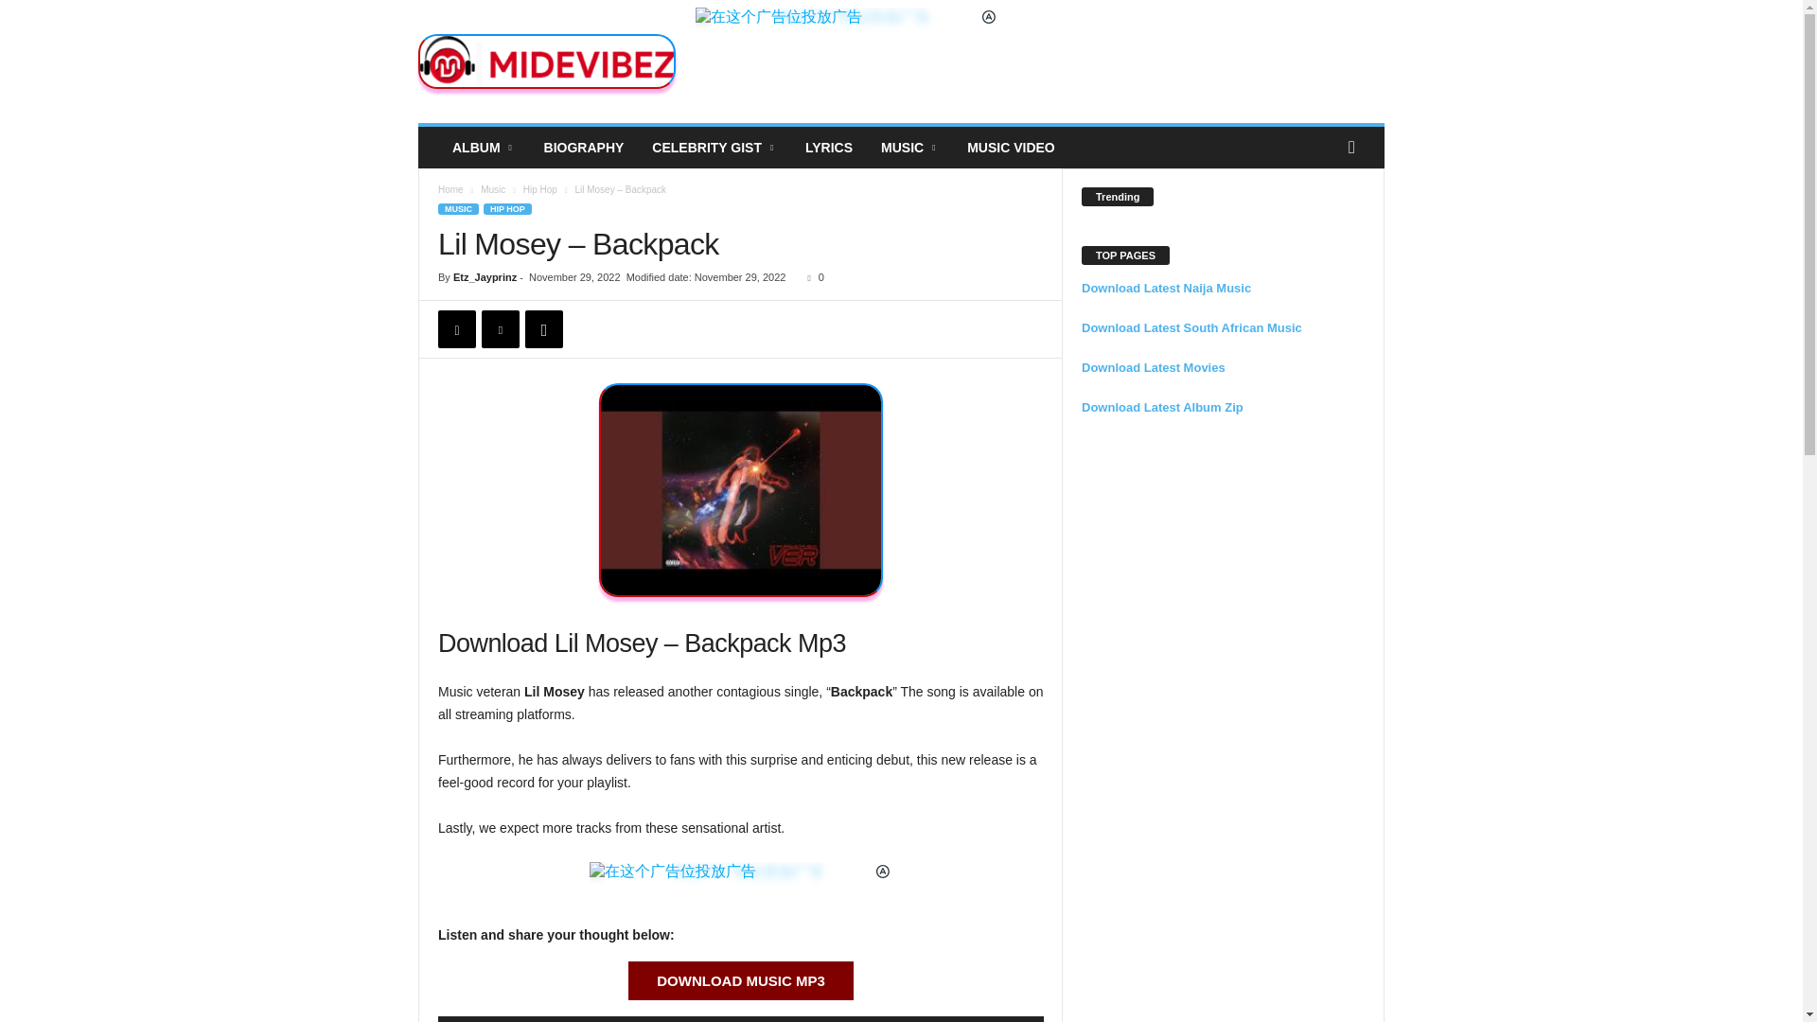 The width and height of the screenshot is (1817, 1022). I want to click on CELEBRITY GIST, so click(714, 148).